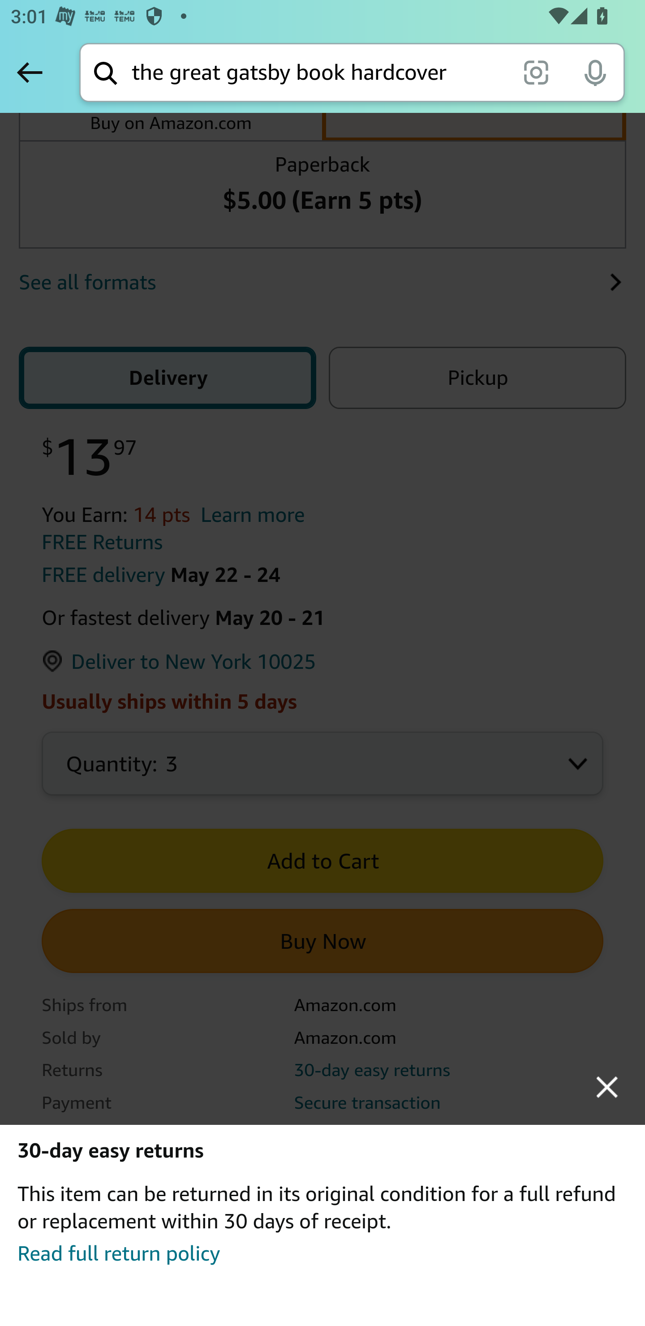 Image resolution: width=645 pixels, height=1326 pixels. Describe the element at coordinates (119, 1253) in the screenshot. I see `Read full return policy` at that location.